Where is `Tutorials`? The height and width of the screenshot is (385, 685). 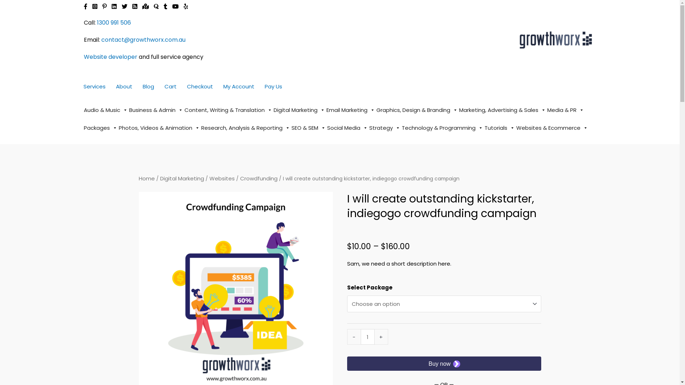
Tutorials is located at coordinates (499, 128).